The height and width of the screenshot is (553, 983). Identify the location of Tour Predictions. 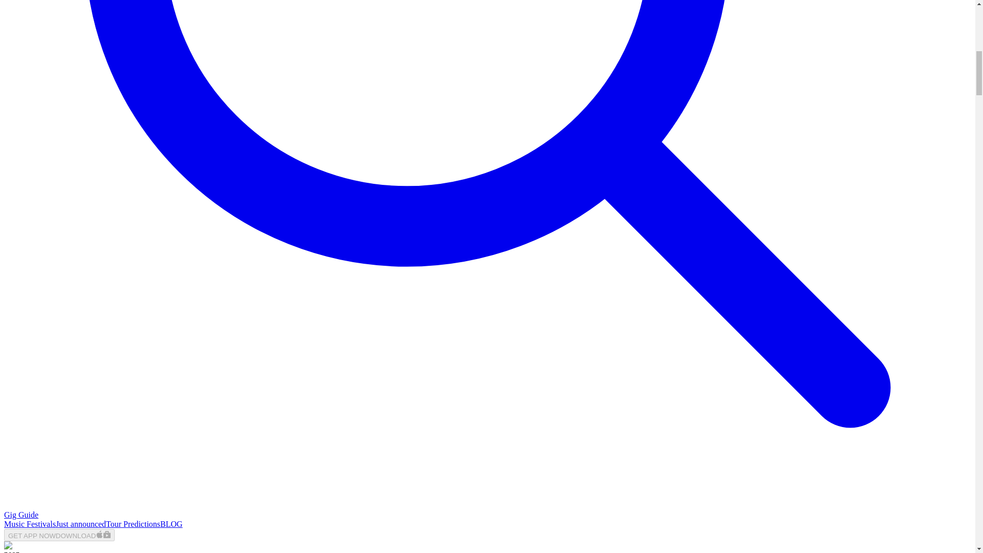
(133, 524).